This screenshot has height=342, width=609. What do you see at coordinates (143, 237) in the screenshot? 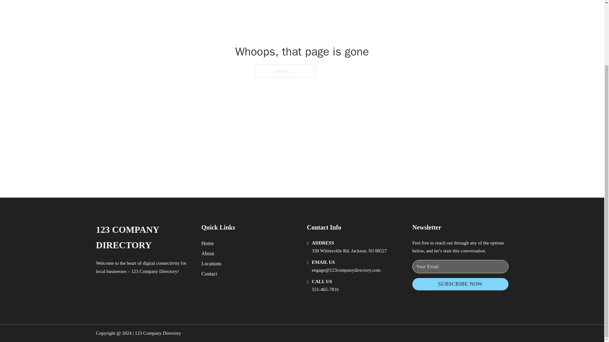
I see `123 COMPANY DIRECTORY` at bounding box center [143, 237].